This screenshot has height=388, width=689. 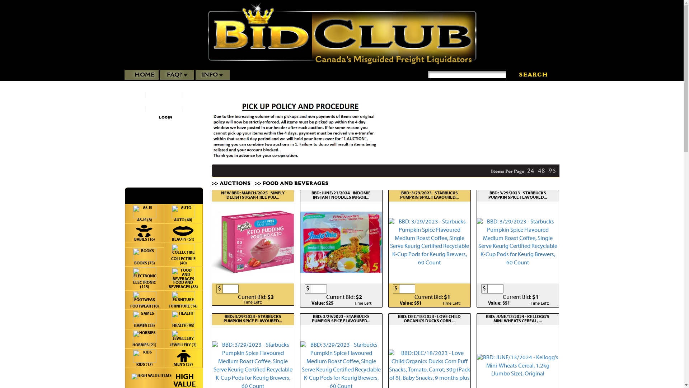 What do you see at coordinates (144, 300) in the screenshot?
I see `FOOTWEAR (10)` at bounding box center [144, 300].